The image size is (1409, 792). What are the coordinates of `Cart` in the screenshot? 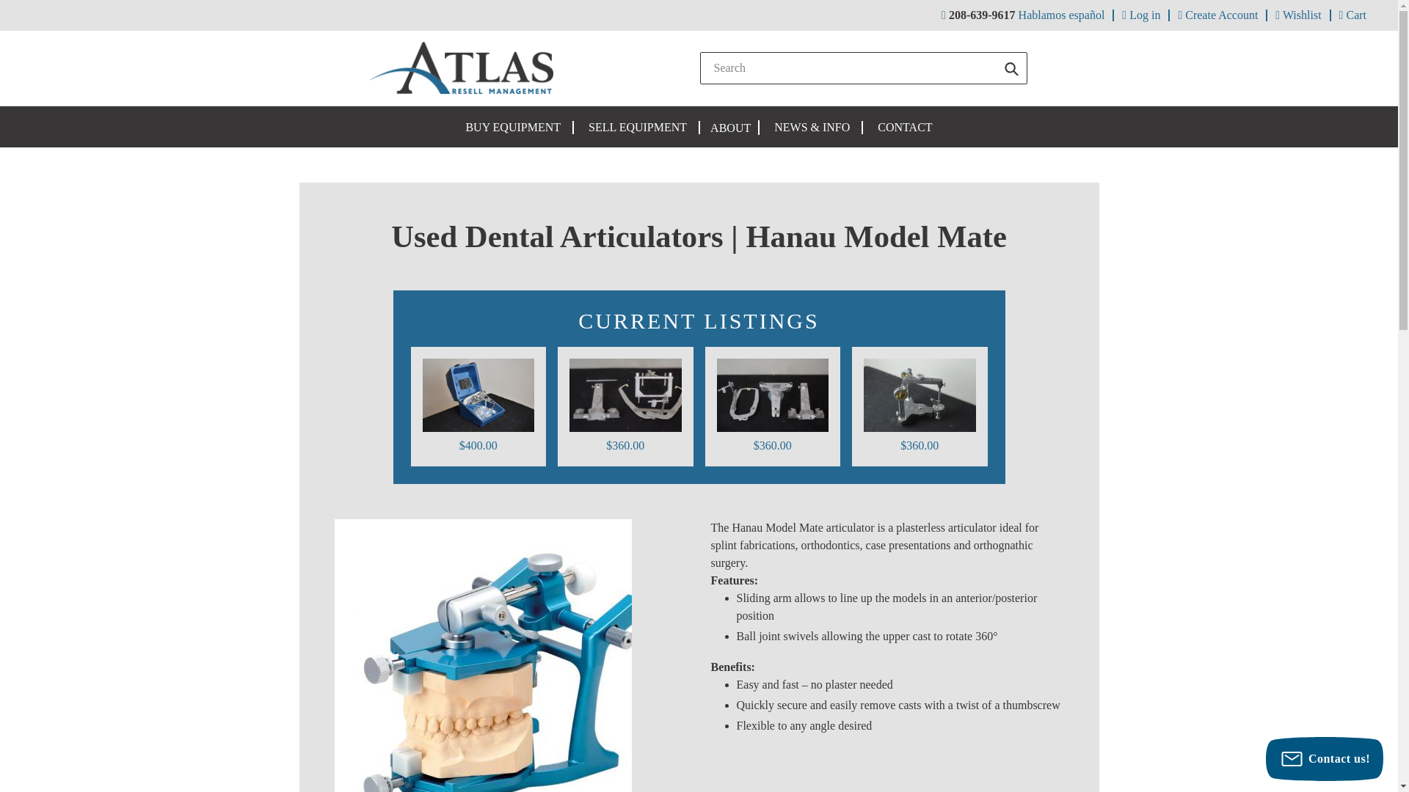 It's located at (1353, 15).